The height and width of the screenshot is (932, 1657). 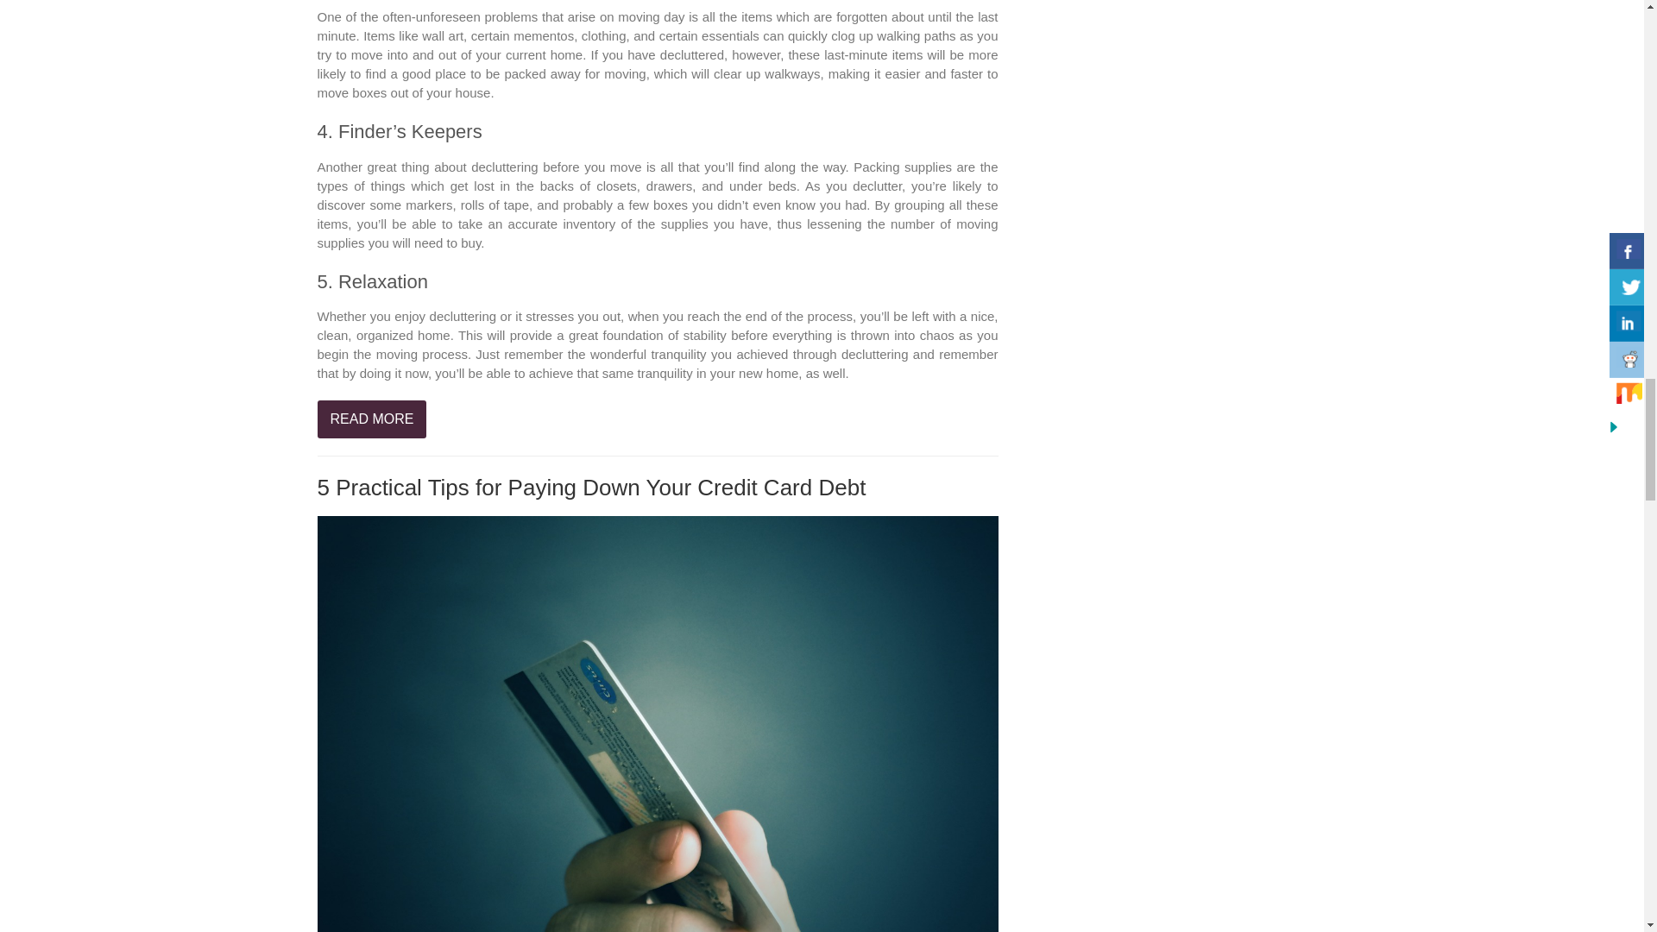 I want to click on moving supplies, so click(x=658, y=233).